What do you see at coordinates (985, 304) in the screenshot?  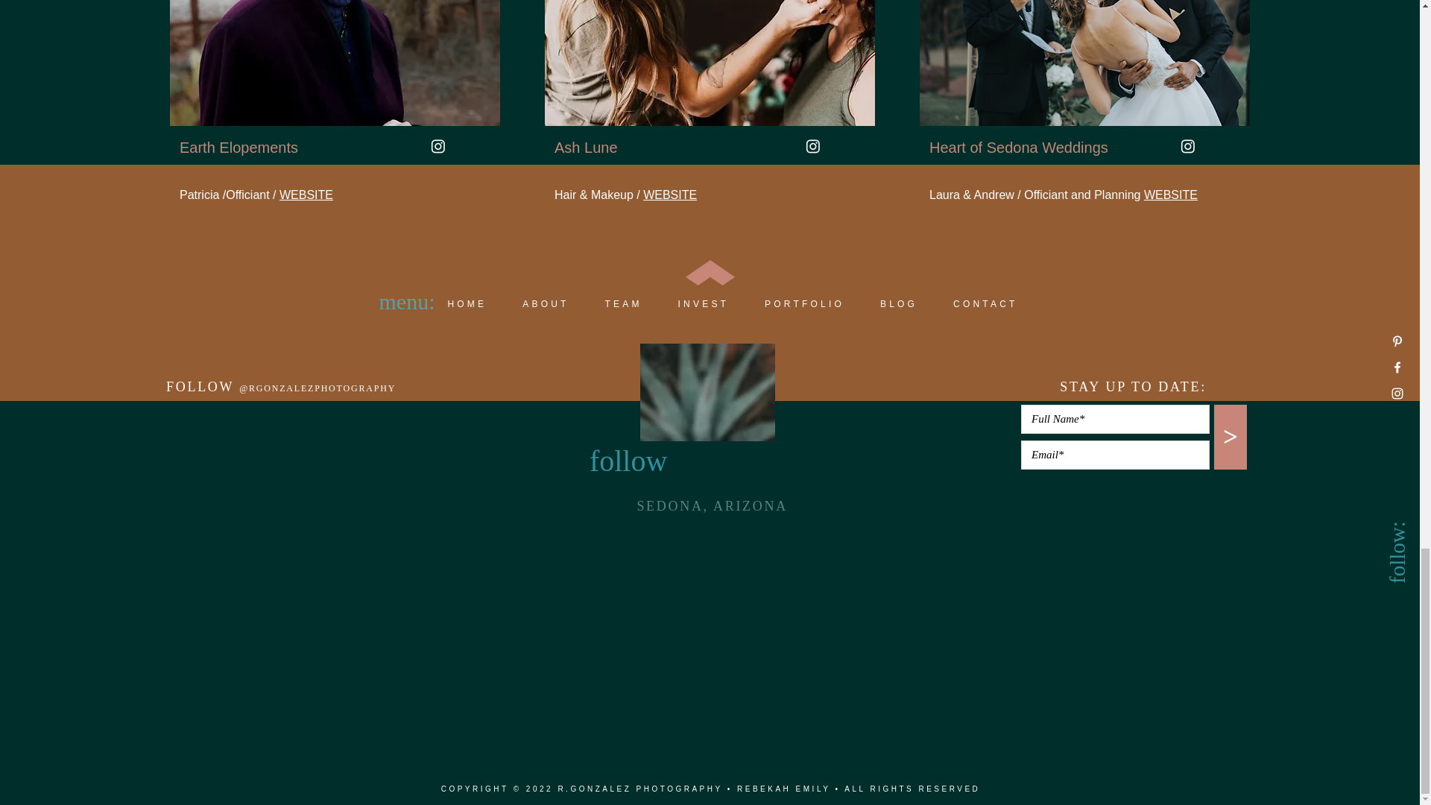 I see `CONTACT` at bounding box center [985, 304].